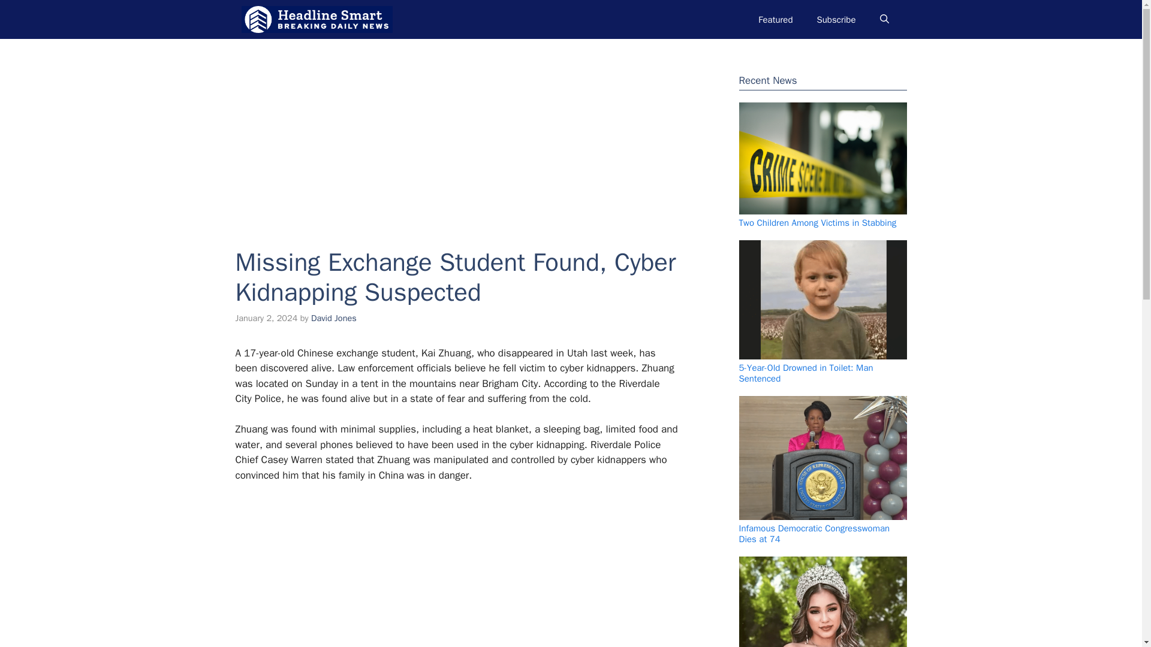  I want to click on Advertisement, so click(456, 135).